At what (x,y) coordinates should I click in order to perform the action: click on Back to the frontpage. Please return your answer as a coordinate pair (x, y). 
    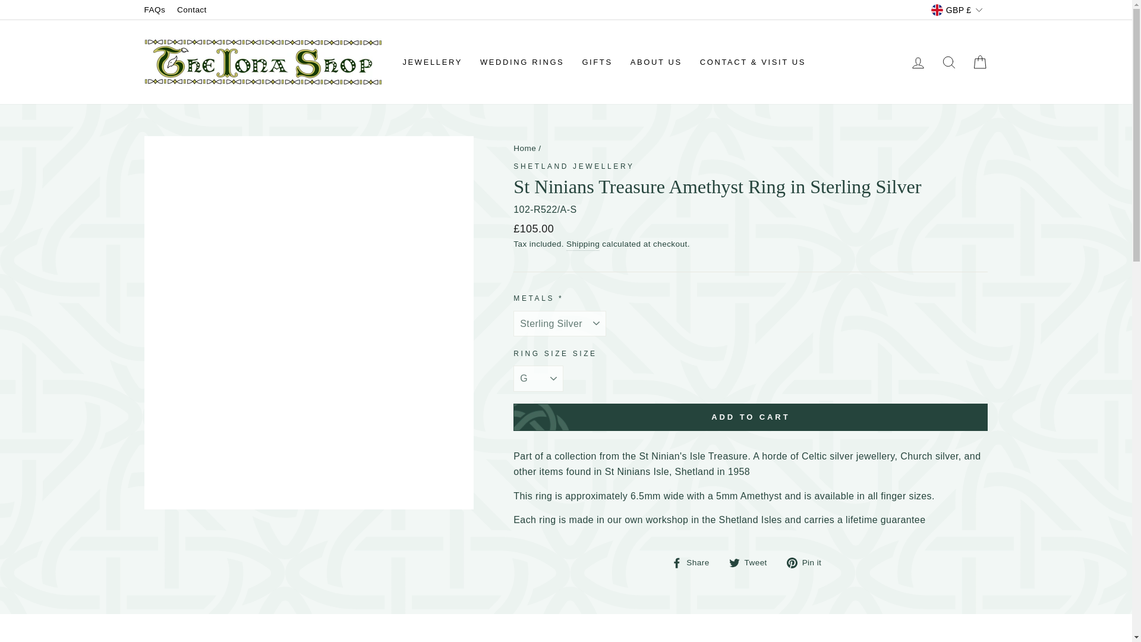
    Looking at the image, I should click on (525, 148).